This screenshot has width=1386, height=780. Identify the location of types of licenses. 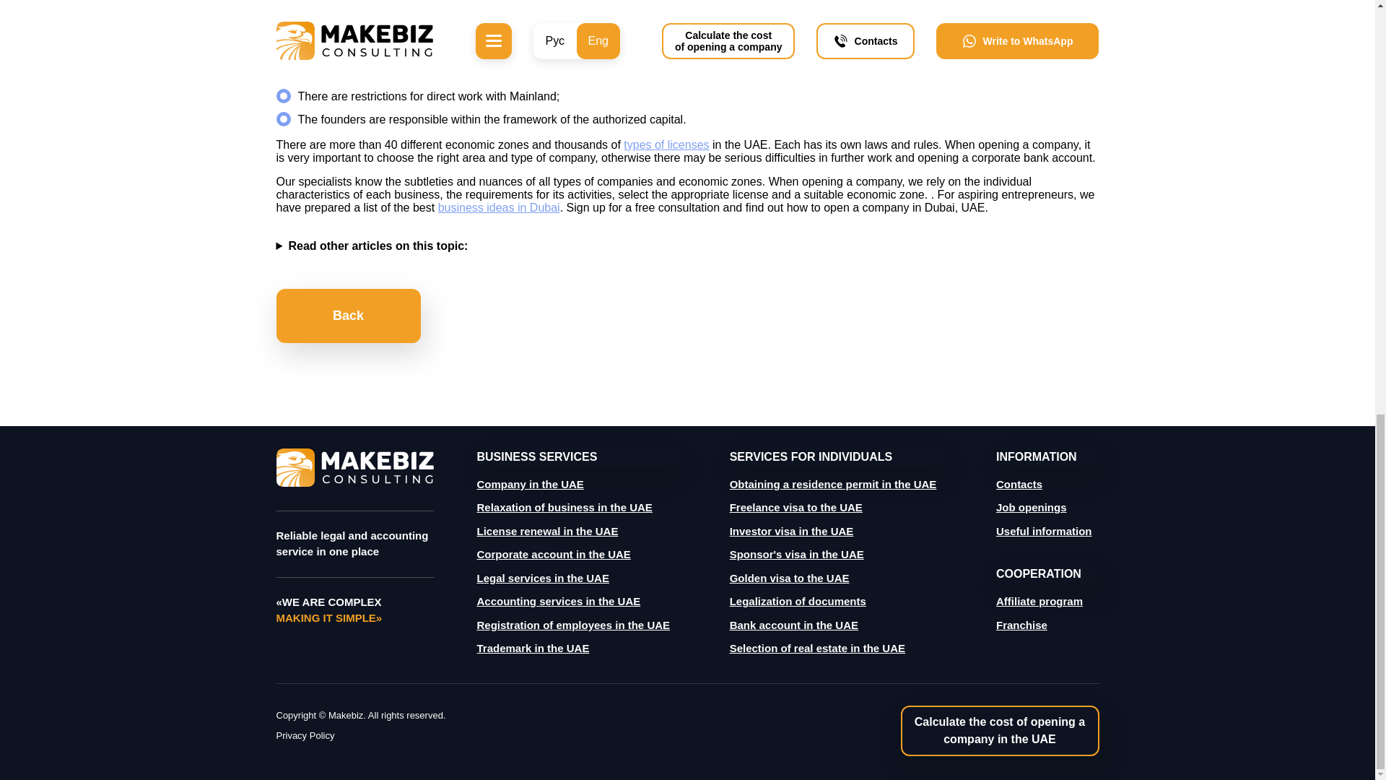
(666, 144).